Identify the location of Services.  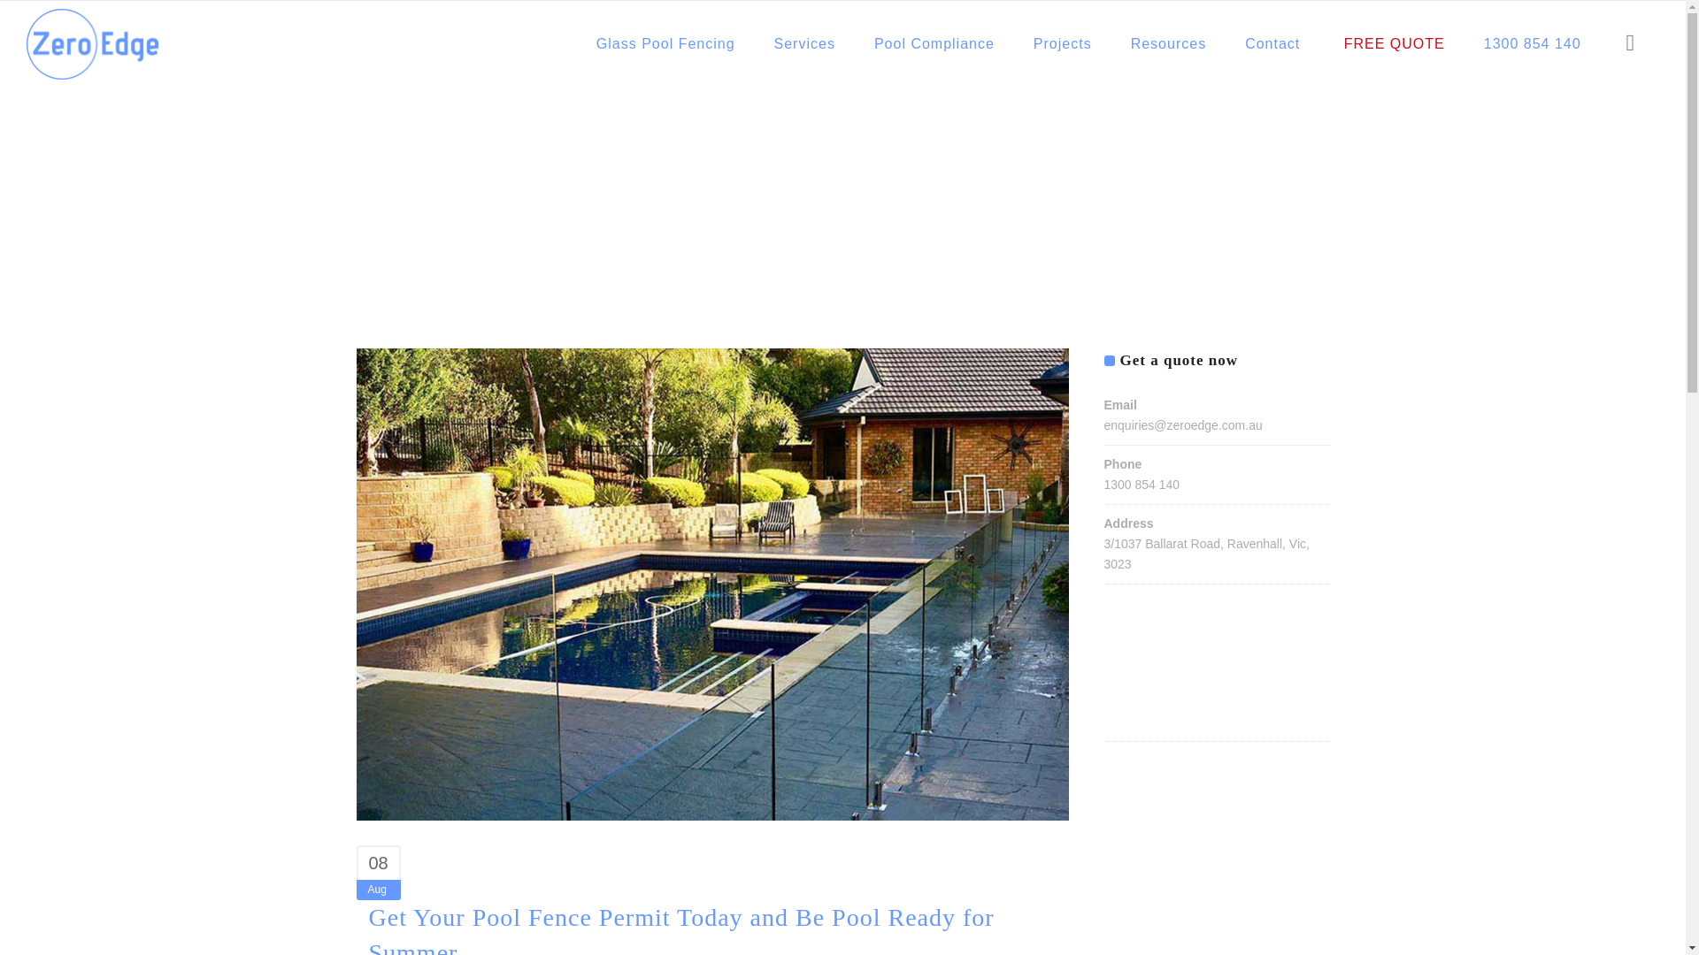
(803, 44).